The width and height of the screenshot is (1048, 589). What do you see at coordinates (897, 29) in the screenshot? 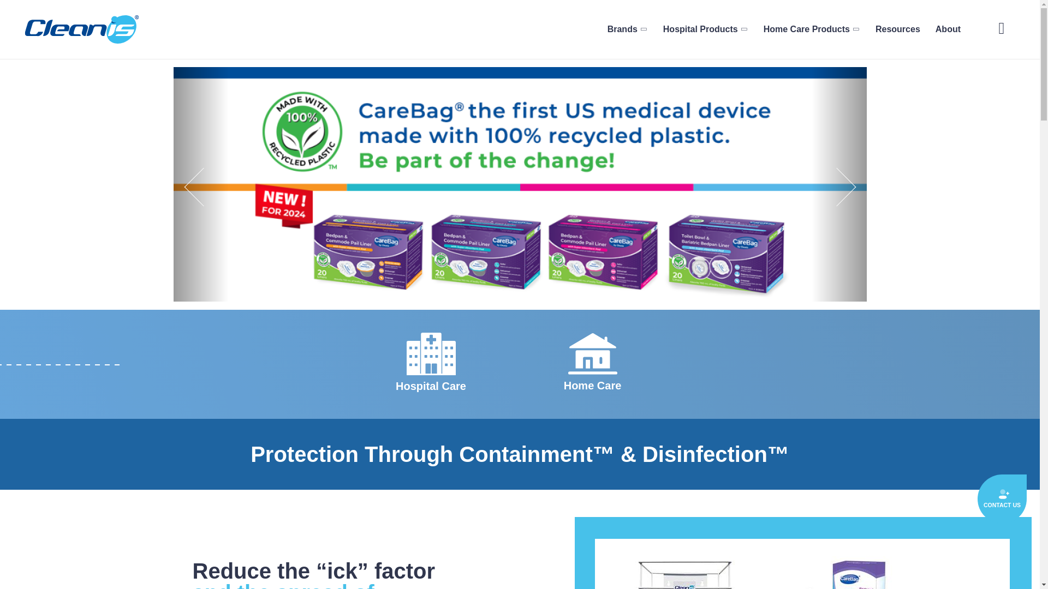
I see `Resources` at bounding box center [897, 29].